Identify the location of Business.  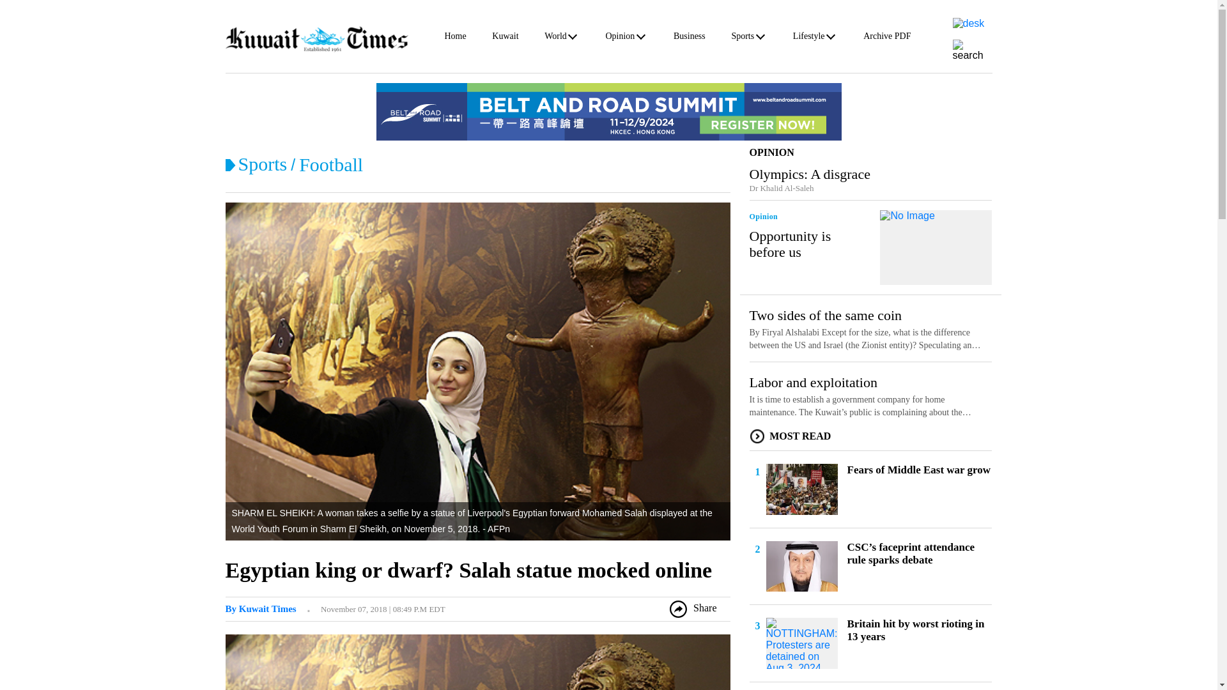
(690, 38).